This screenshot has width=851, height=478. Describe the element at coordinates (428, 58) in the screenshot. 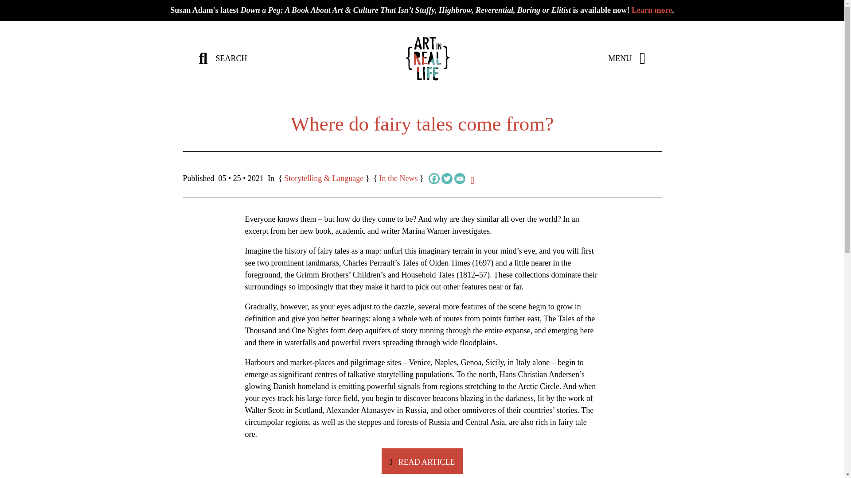

I see `ARL Logo` at that location.